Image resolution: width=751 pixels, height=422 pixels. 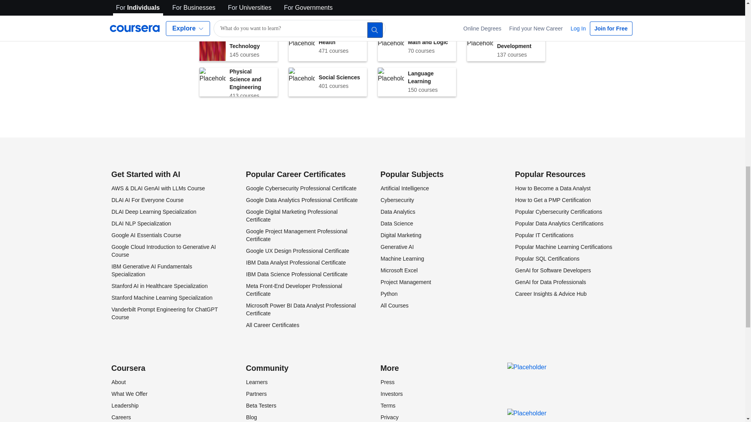 What do you see at coordinates (239, 82) in the screenshot?
I see `Google Cloud Introduction to Generative AI Course` at bounding box center [239, 82].